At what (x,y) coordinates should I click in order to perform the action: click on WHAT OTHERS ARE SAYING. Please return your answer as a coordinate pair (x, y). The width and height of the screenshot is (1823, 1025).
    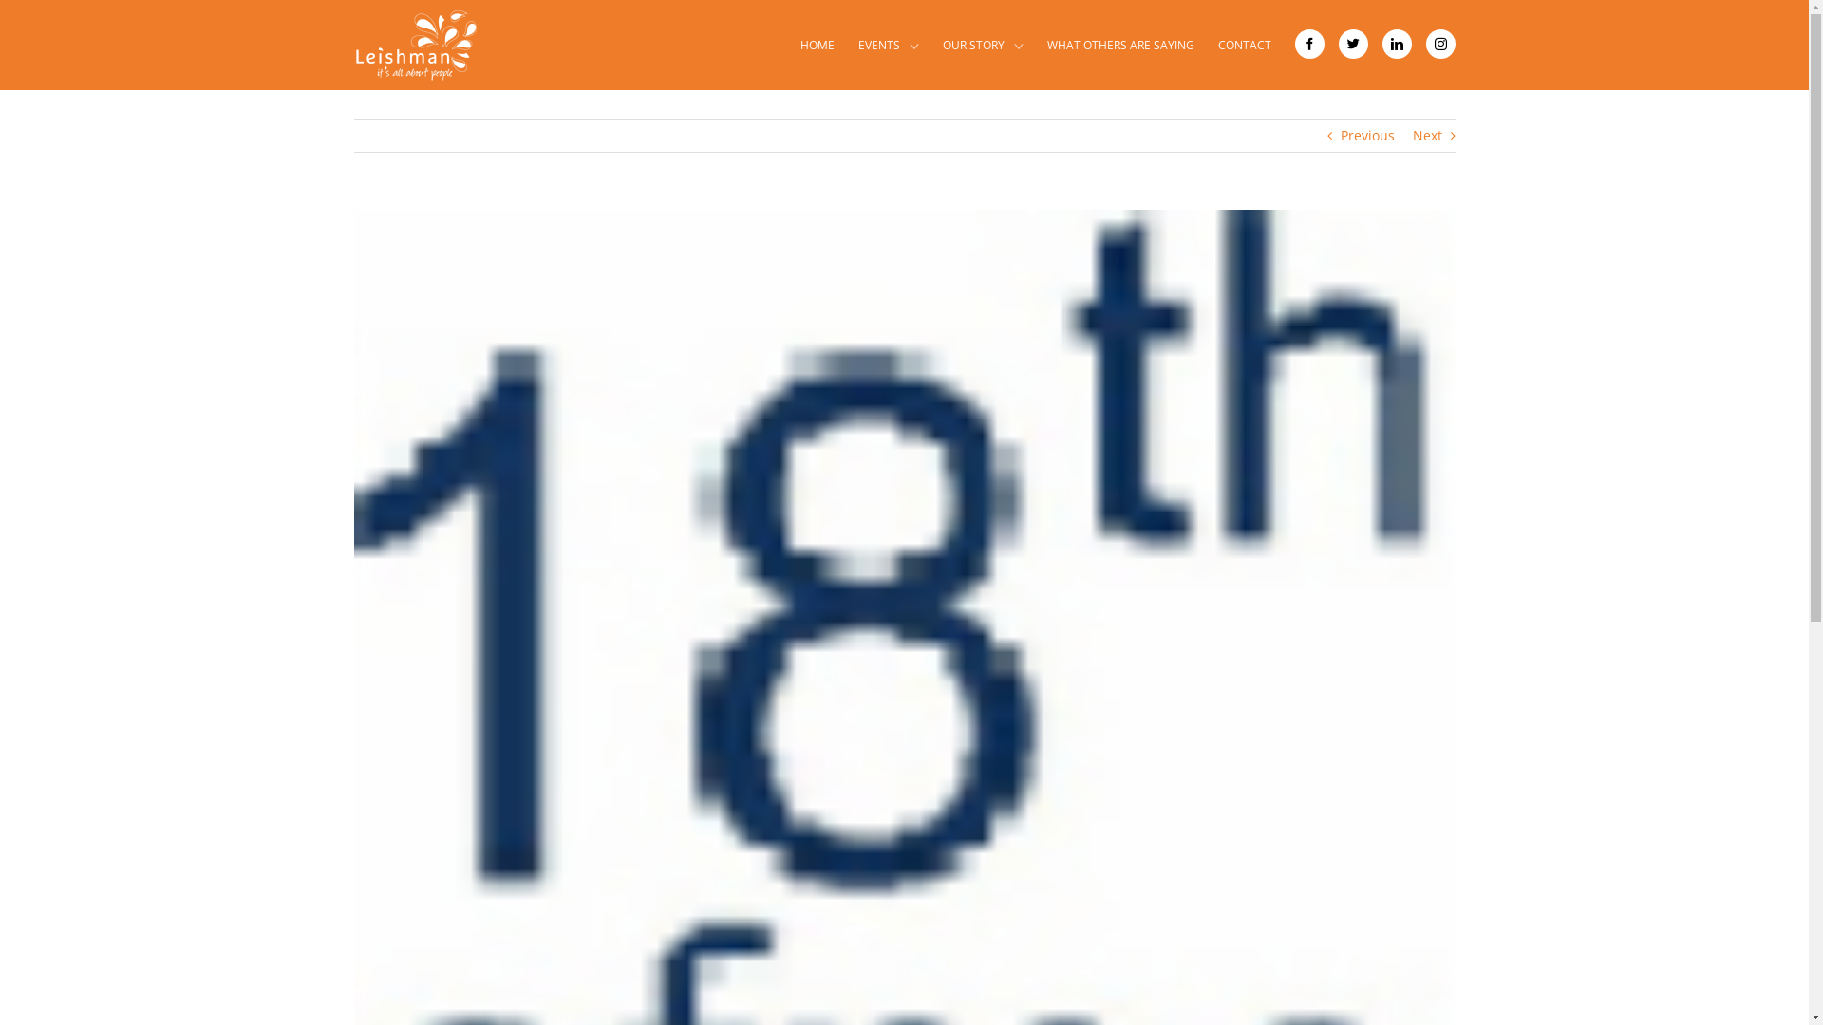
    Looking at the image, I should click on (1120, 46).